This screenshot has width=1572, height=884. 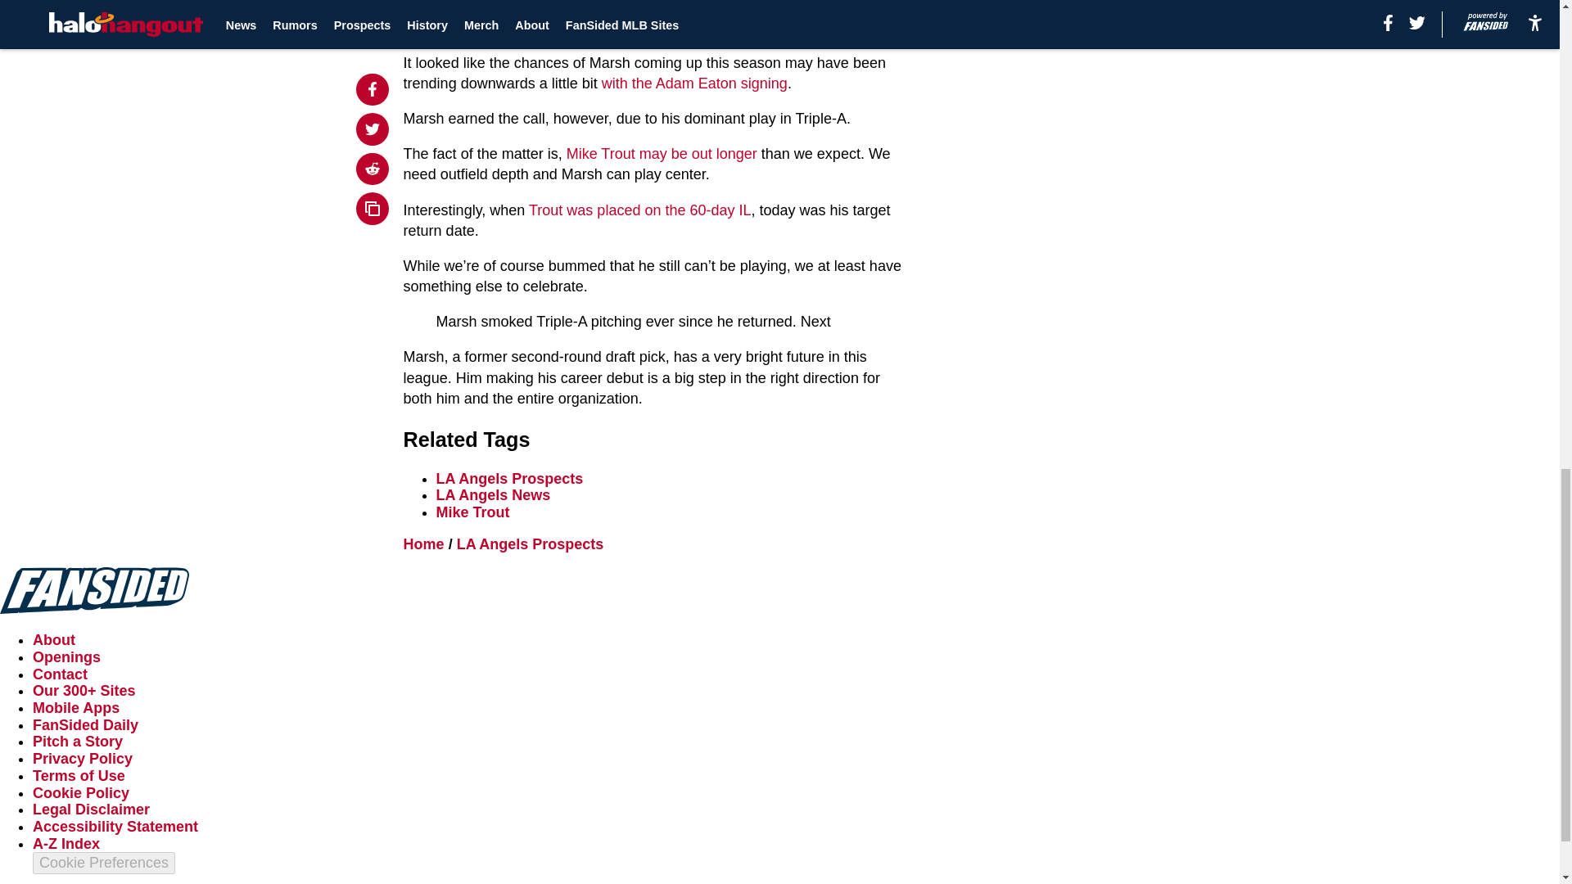 What do you see at coordinates (473, 512) in the screenshot?
I see `Mike Trout` at bounding box center [473, 512].